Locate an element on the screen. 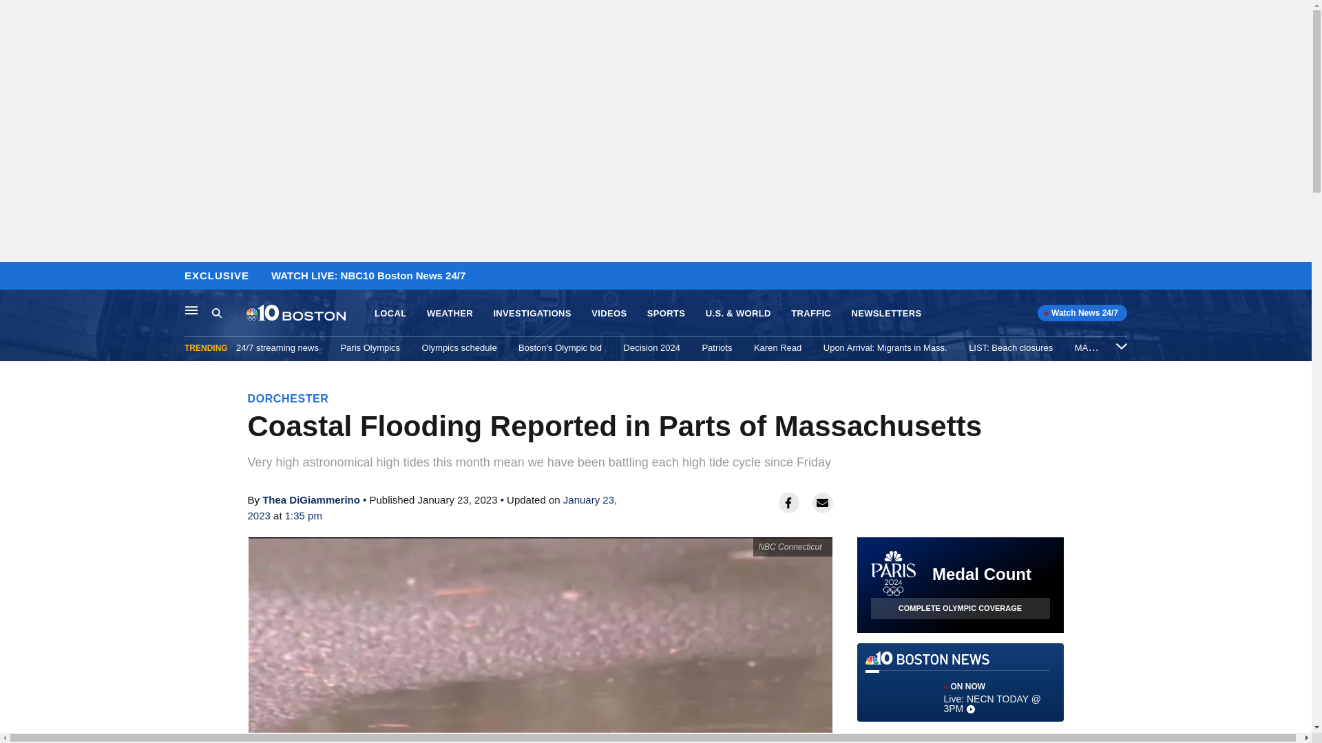 The image size is (1322, 743). Search is located at coordinates (216, 312).